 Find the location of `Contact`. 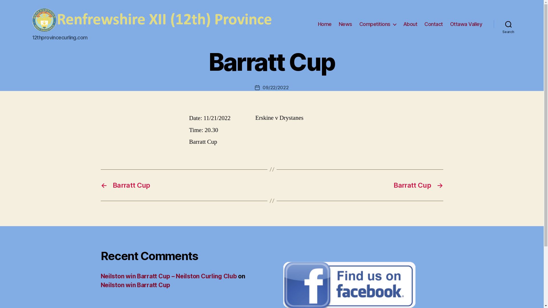

Contact is located at coordinates (434, 24).